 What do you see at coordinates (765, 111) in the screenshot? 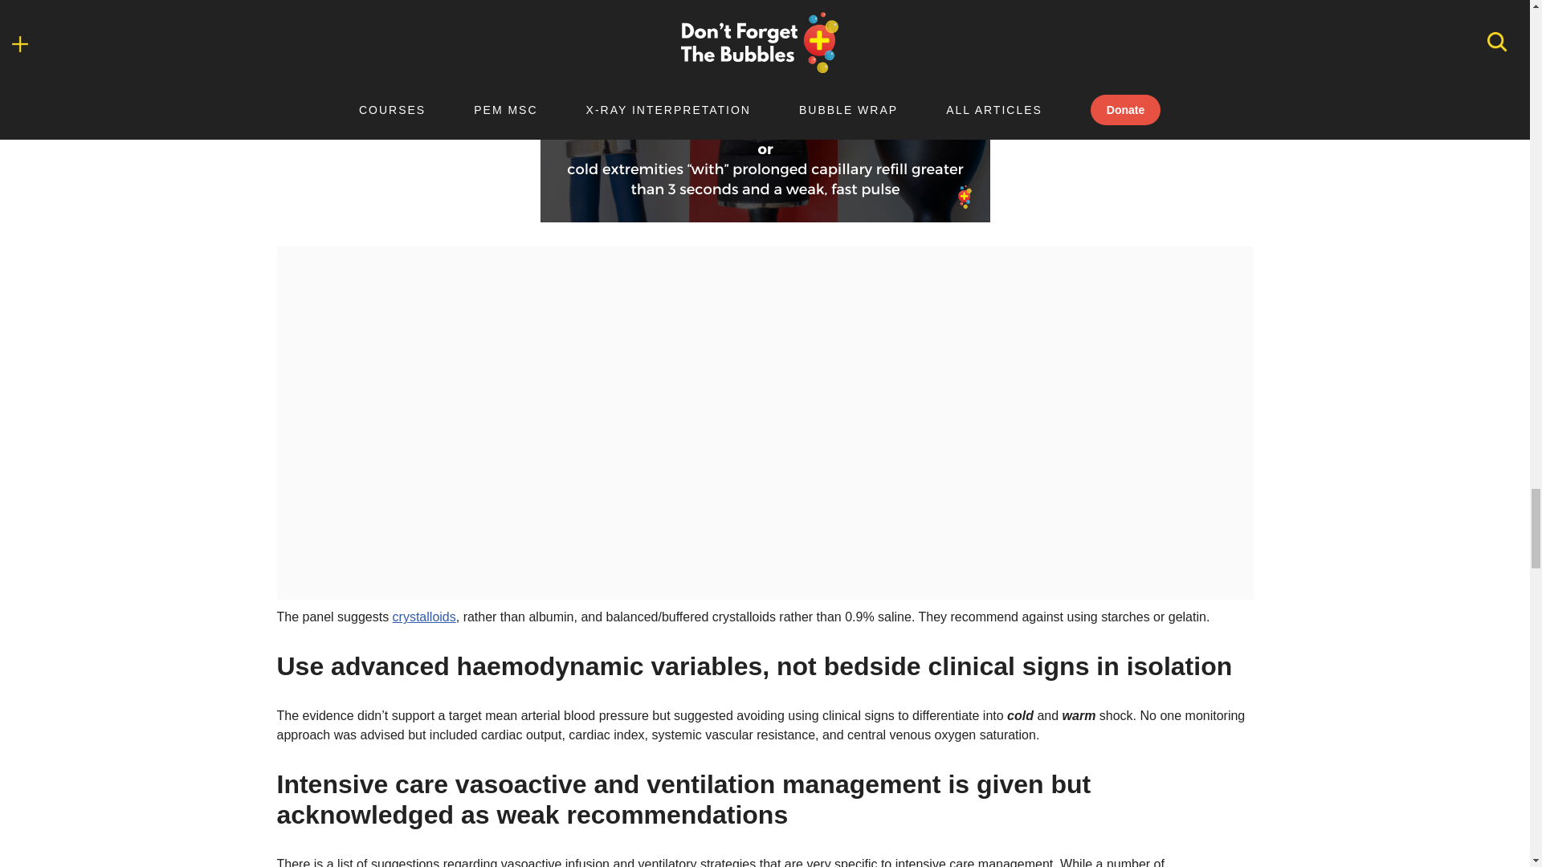
I see `hypotension` at bounding box center [765, 111].